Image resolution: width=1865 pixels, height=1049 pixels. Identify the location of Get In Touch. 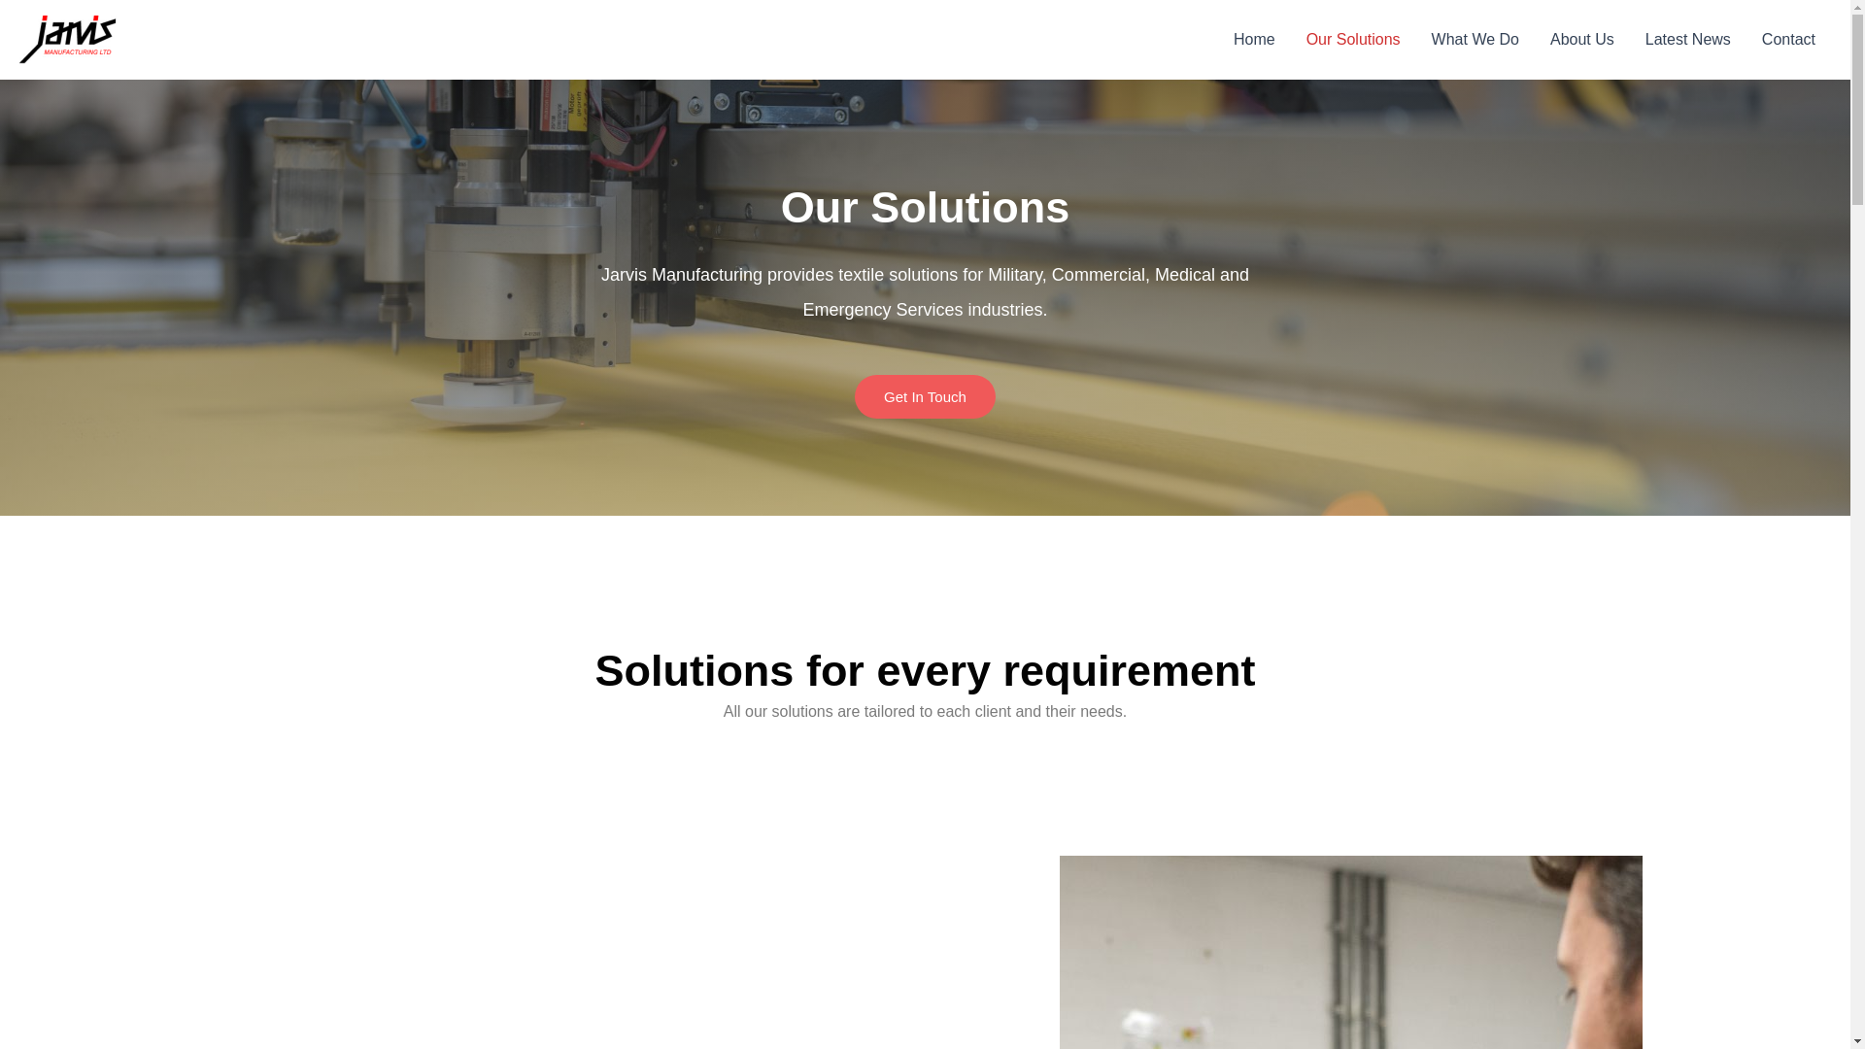
(925, 396).